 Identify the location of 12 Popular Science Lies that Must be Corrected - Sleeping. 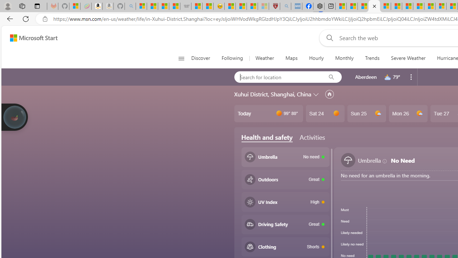
(263, 6).